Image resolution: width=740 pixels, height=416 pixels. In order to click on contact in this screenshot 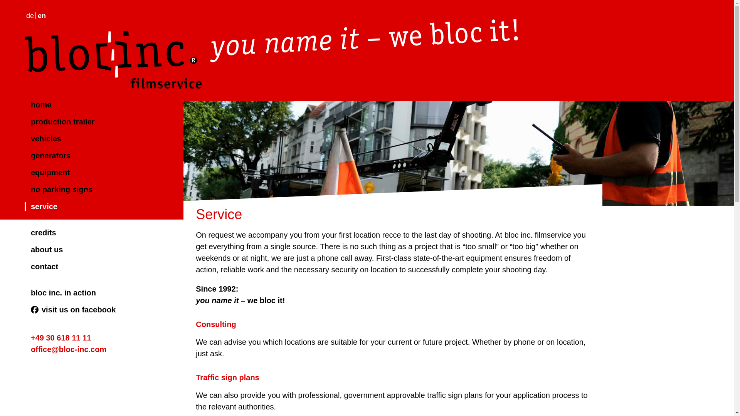, I will do `click(41, 267)`.